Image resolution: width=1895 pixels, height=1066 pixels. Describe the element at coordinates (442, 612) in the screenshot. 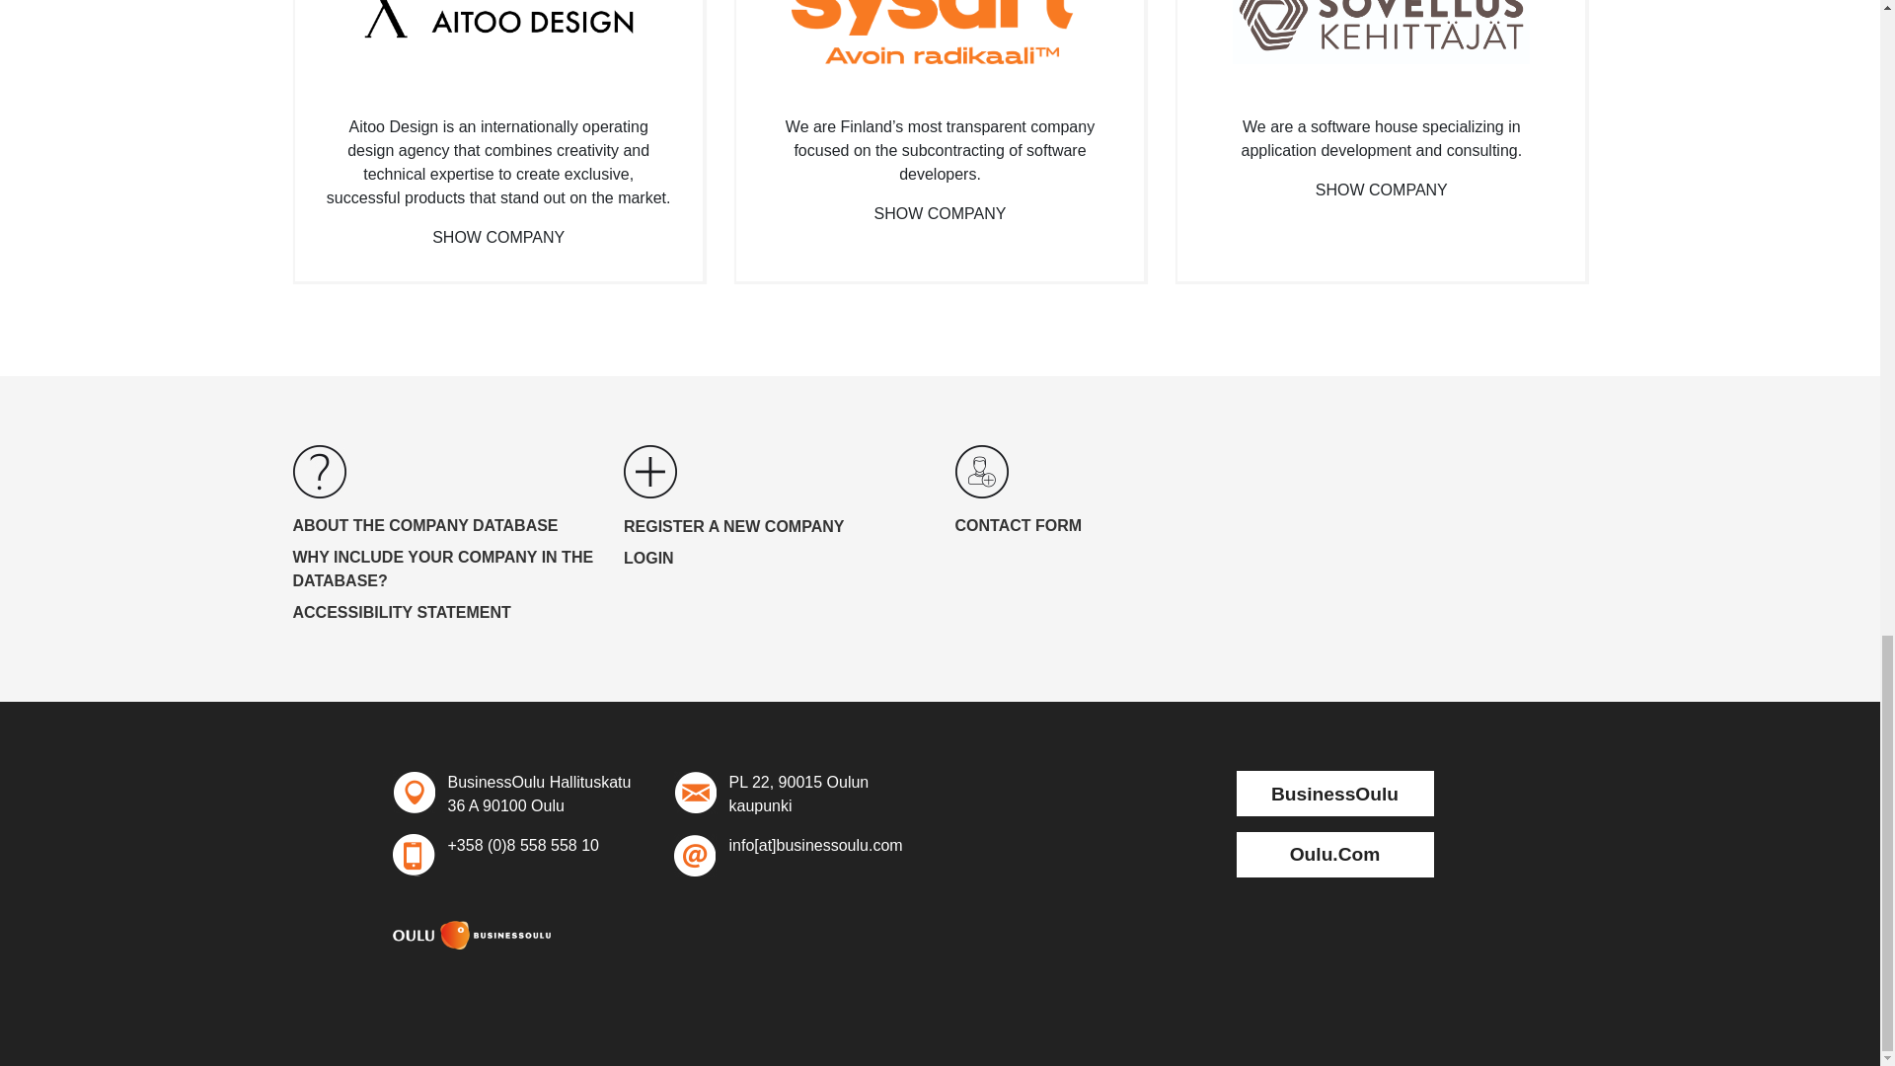

I see `ACCESSIBILITY STATEMENT` at that location.